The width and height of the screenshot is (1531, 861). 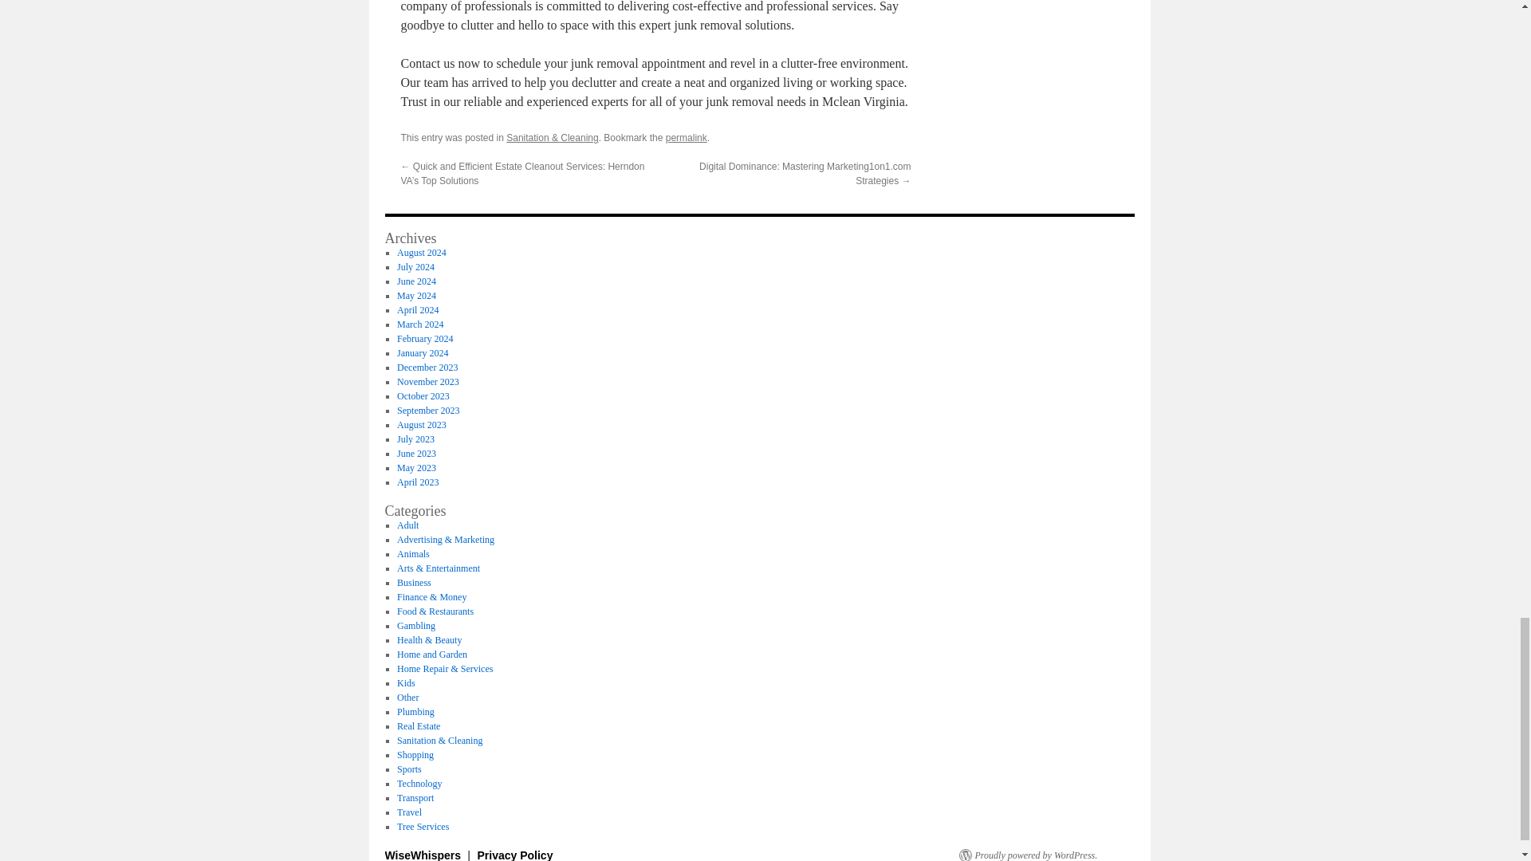 I want to click on October 2023, so click(x=423, y=396).